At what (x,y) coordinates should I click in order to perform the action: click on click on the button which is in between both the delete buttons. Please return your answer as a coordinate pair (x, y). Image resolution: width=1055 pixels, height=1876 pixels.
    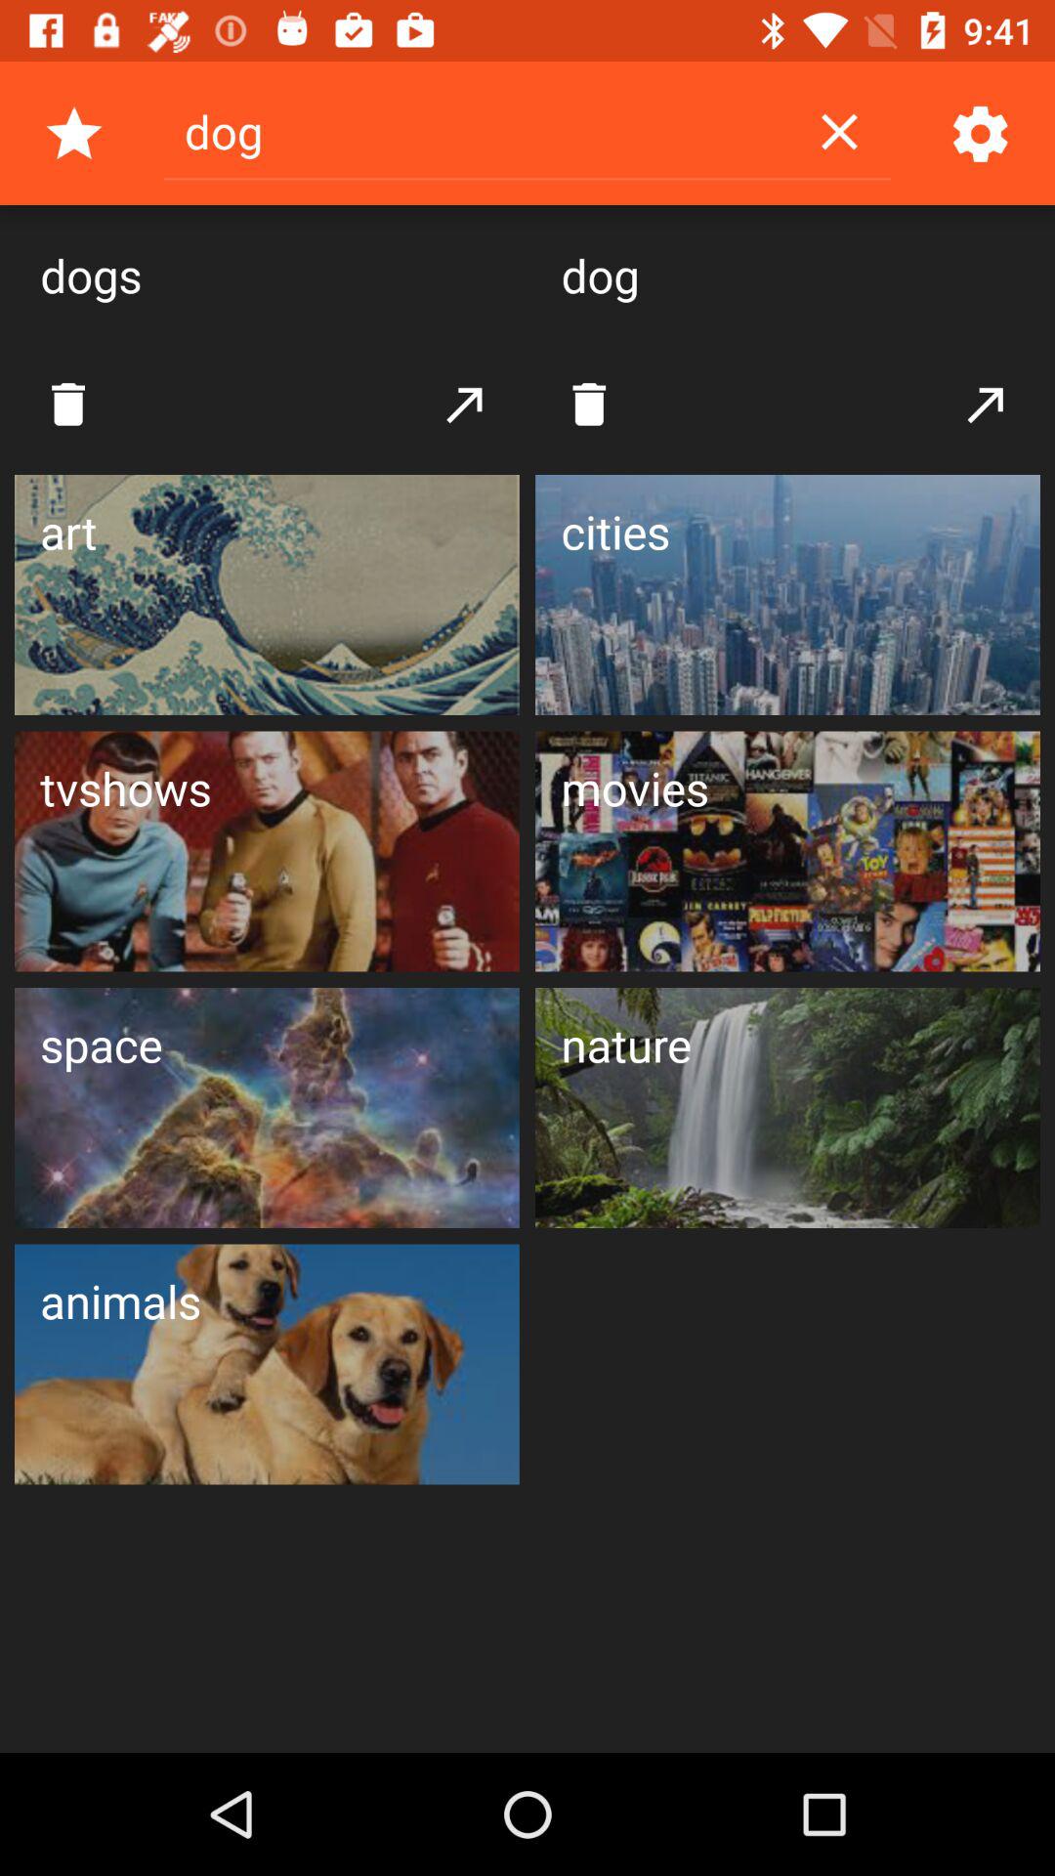
    Looking at the image, I should click on (466, 405).